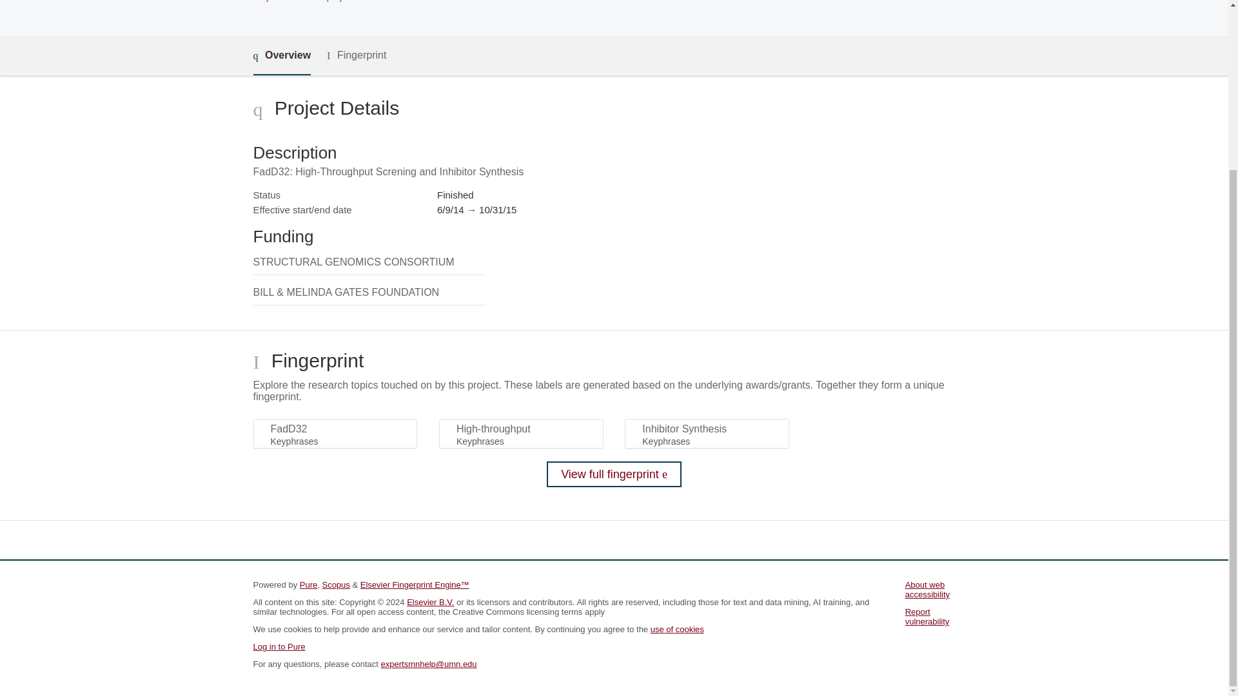  Describe the element at coordinates (356, 55) in the screenshot. I see `Fingerprint` at that location.